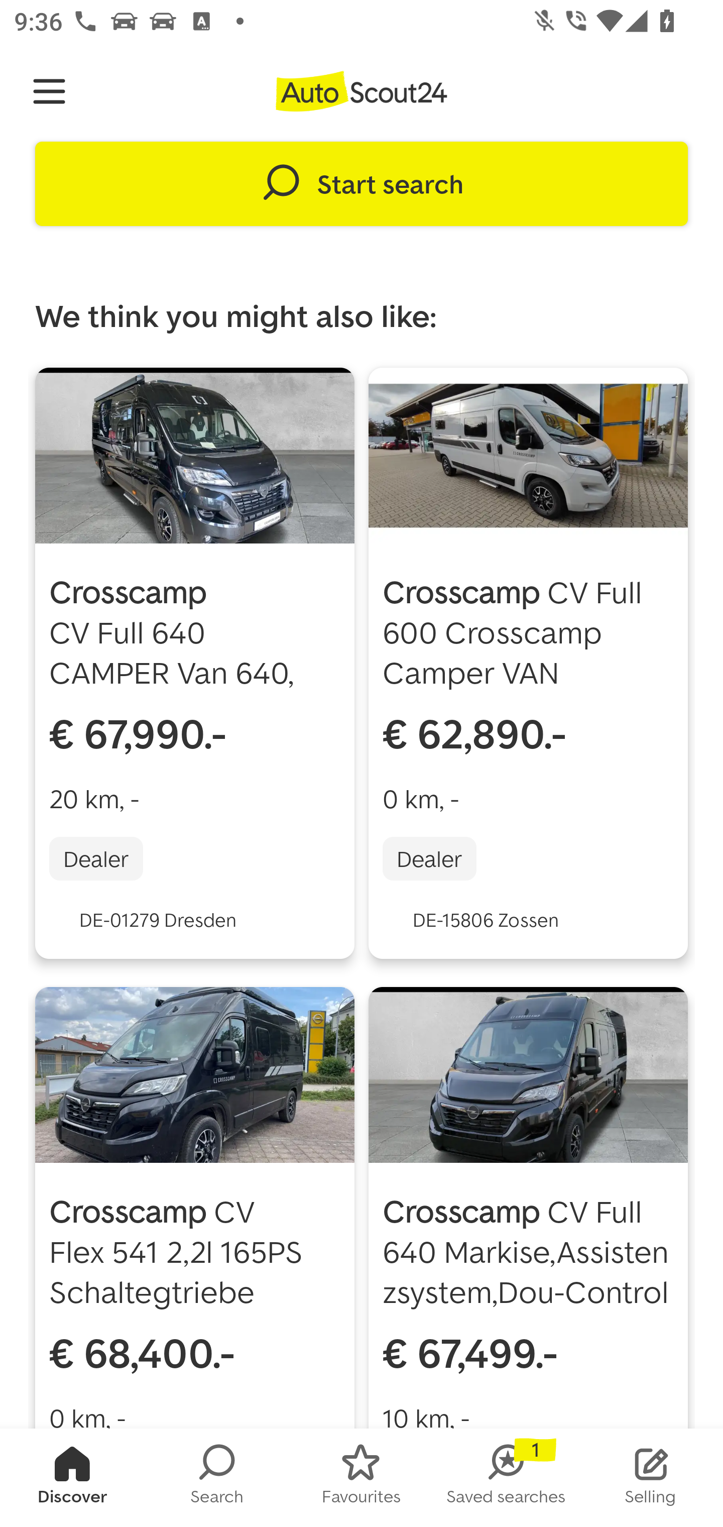  What do you see at coordinates (651, 1478) in the screenshot?
I see `STOCK_LIST Selling` at bounding box center [651, 1478].